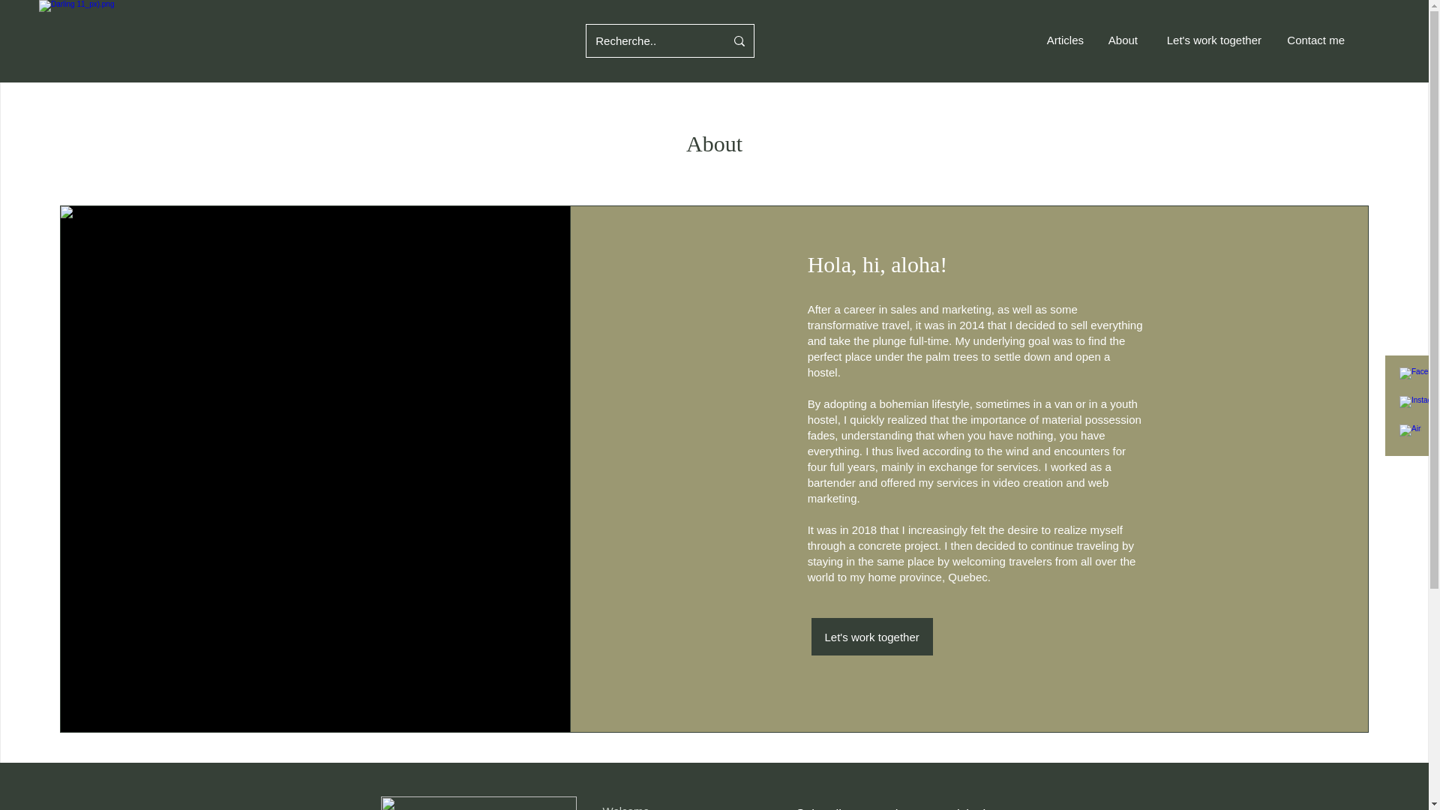  What do you see at coordinates (1063, 40) in the screenshot?
I see `Articles` at bounding box center [1063, 40].